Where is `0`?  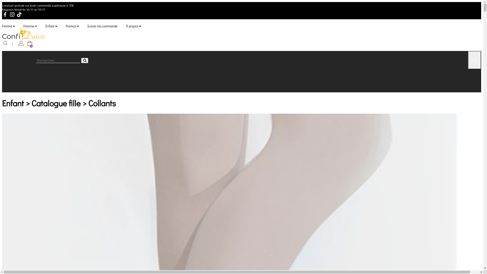 0 is located at coordinates (30, 44).